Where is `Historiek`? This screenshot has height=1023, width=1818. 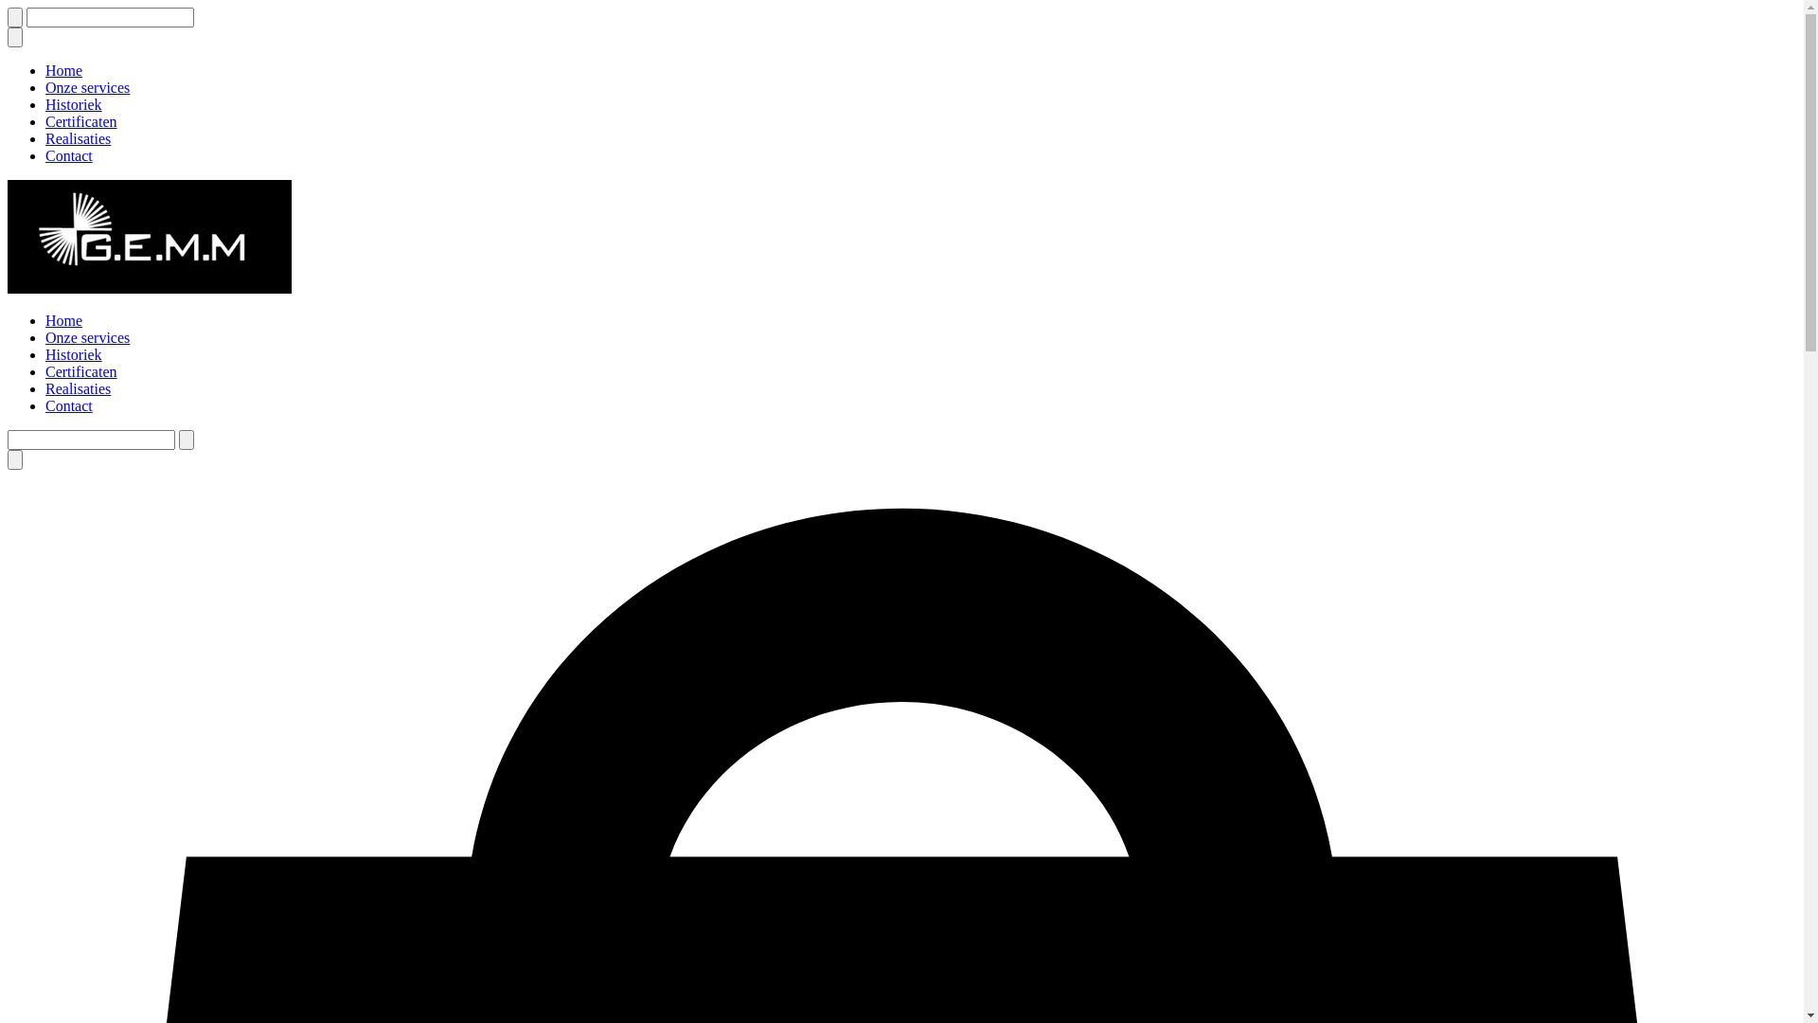 Historiek is located at coordinates (74, 354).